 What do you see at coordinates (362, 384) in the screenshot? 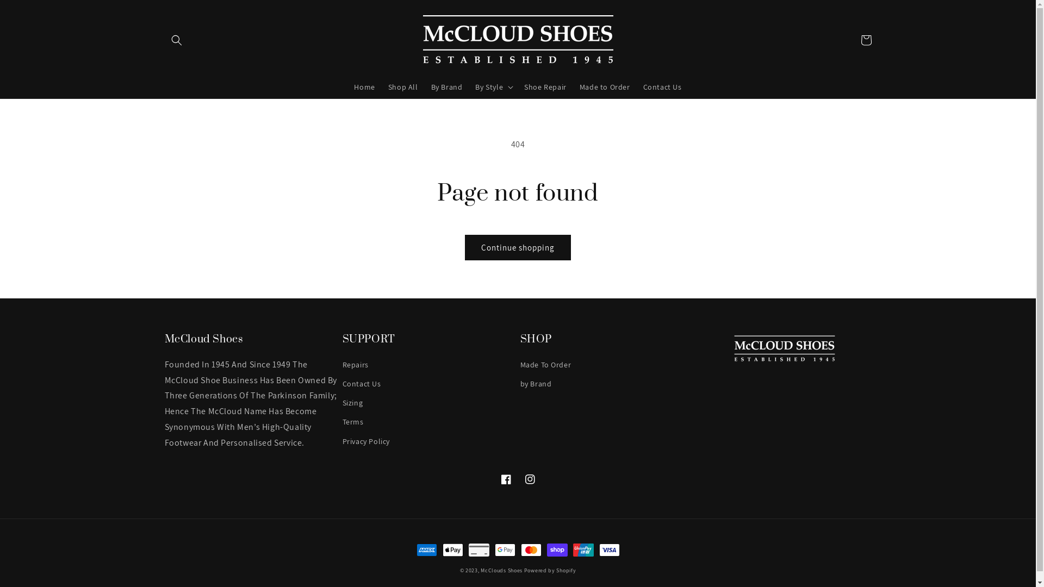
I see `Contact Us` at bounding box center [362, 384].